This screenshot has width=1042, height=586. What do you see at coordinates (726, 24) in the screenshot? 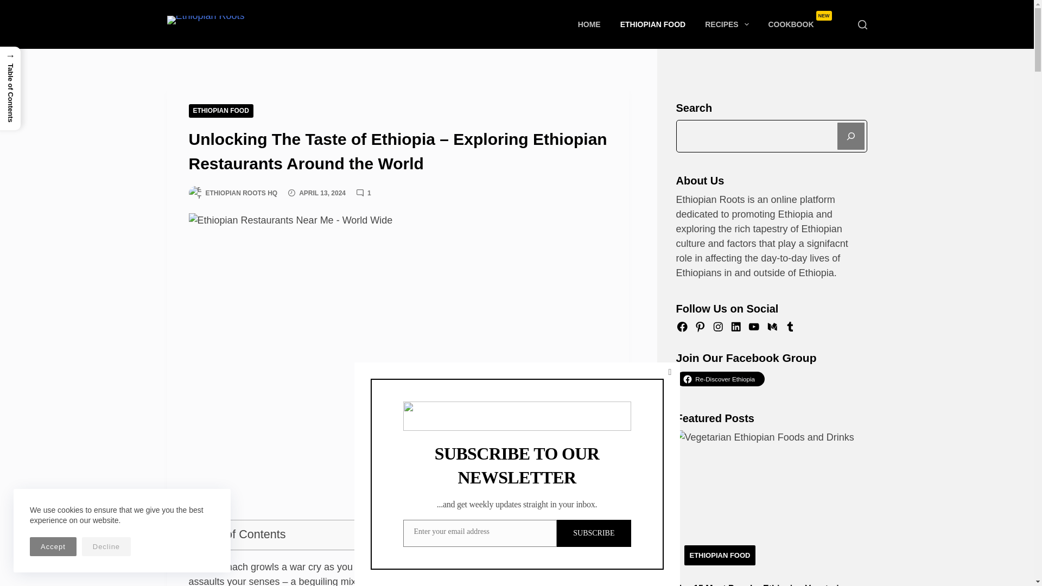
I see `RECIPES` at bounding box center [726, 24].